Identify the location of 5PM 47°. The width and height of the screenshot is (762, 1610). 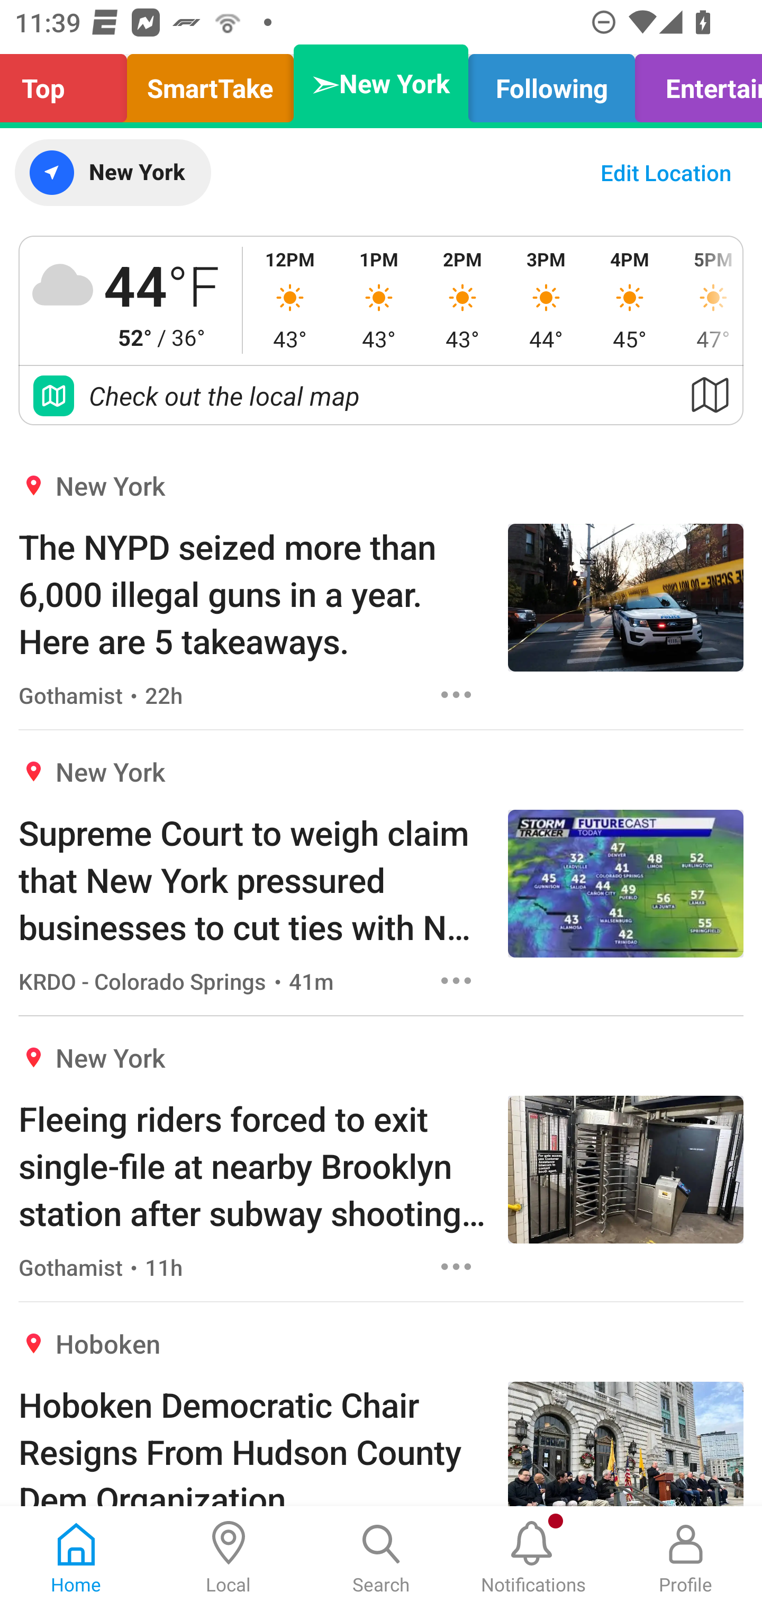
(707, 300).